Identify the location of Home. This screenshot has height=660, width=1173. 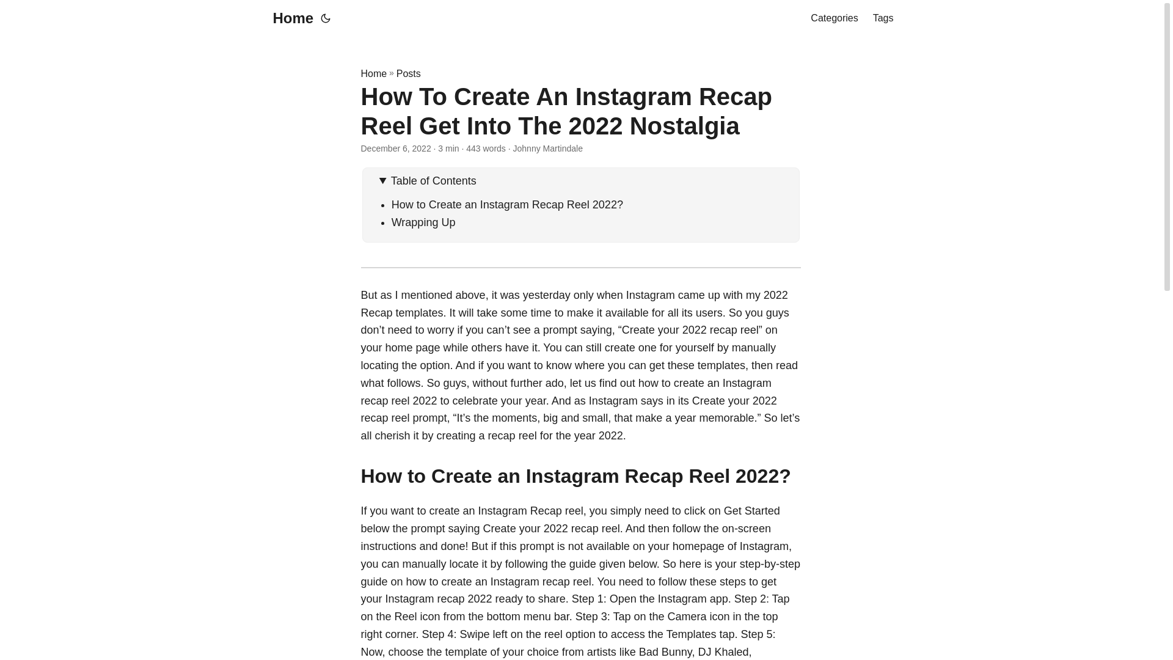
(290, 18).